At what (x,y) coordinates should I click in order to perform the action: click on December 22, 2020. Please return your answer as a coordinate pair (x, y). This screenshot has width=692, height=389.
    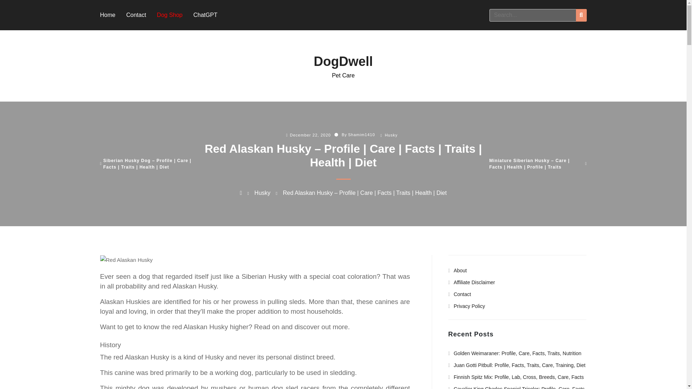
    Looking at the image, I should click on (310, 135).